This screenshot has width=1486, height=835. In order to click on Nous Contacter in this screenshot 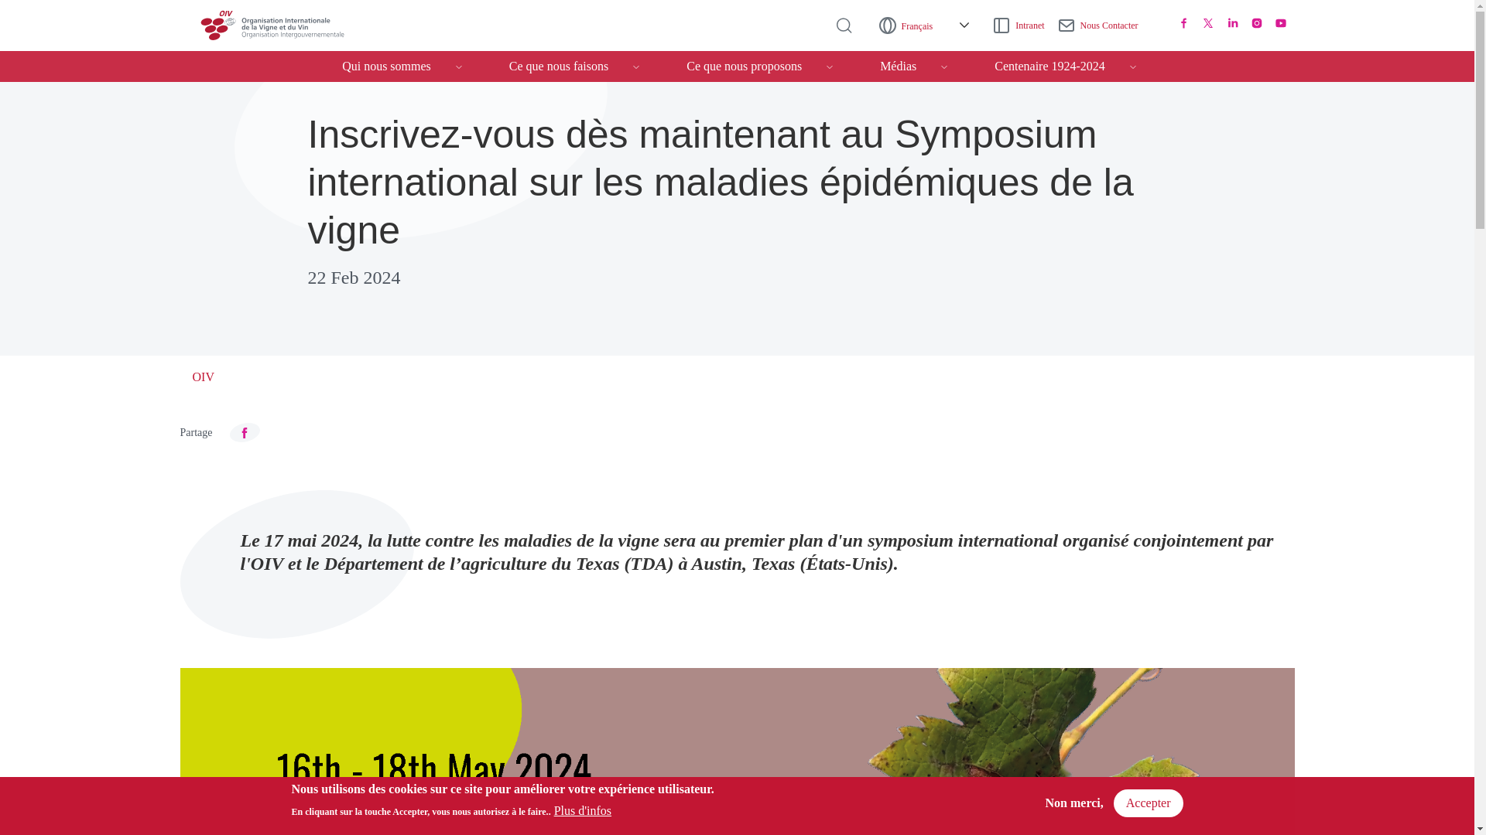, I will do `click(1104, 26)`.